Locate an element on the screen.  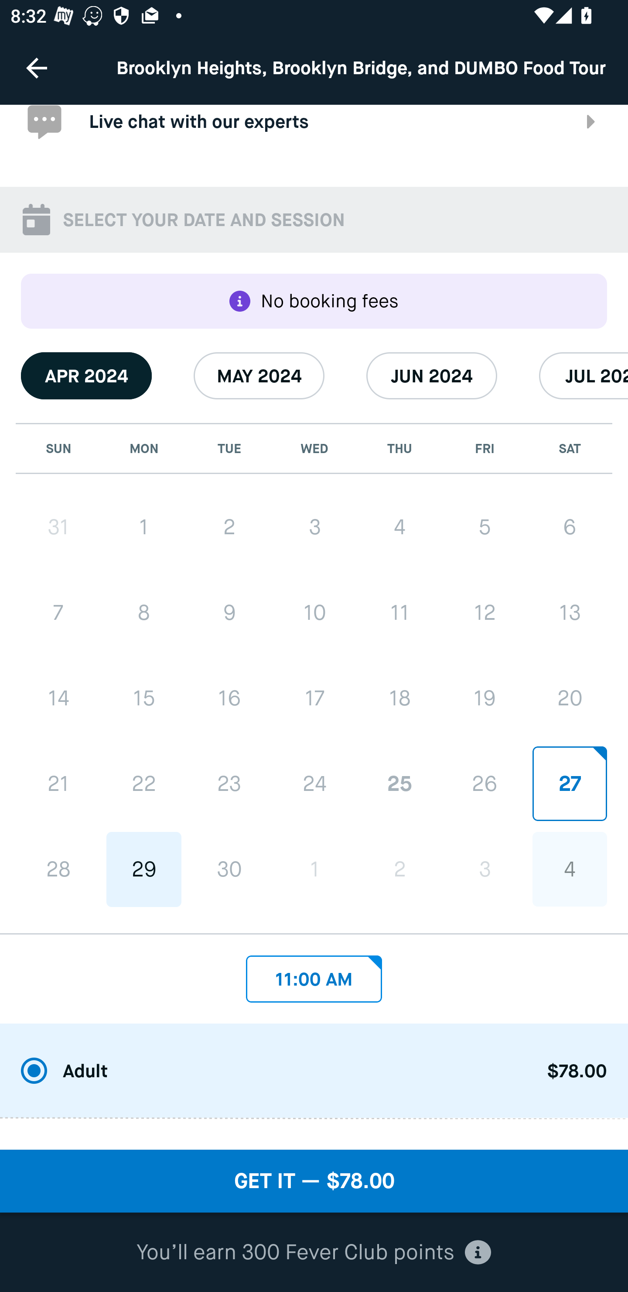
17 is located at coordinates (314, 698).